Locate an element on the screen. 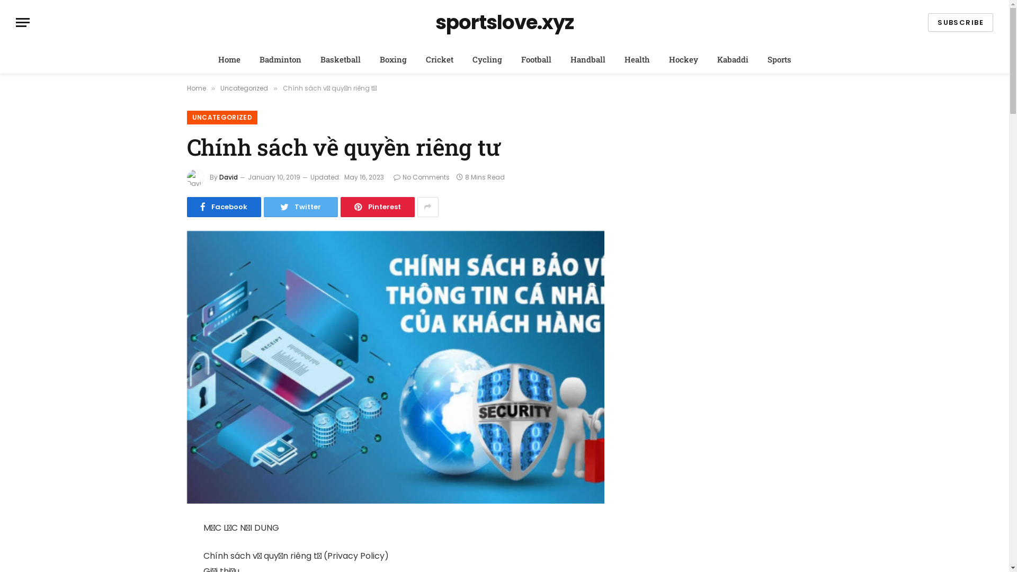  Cricket is located at coordinates (440, 59).